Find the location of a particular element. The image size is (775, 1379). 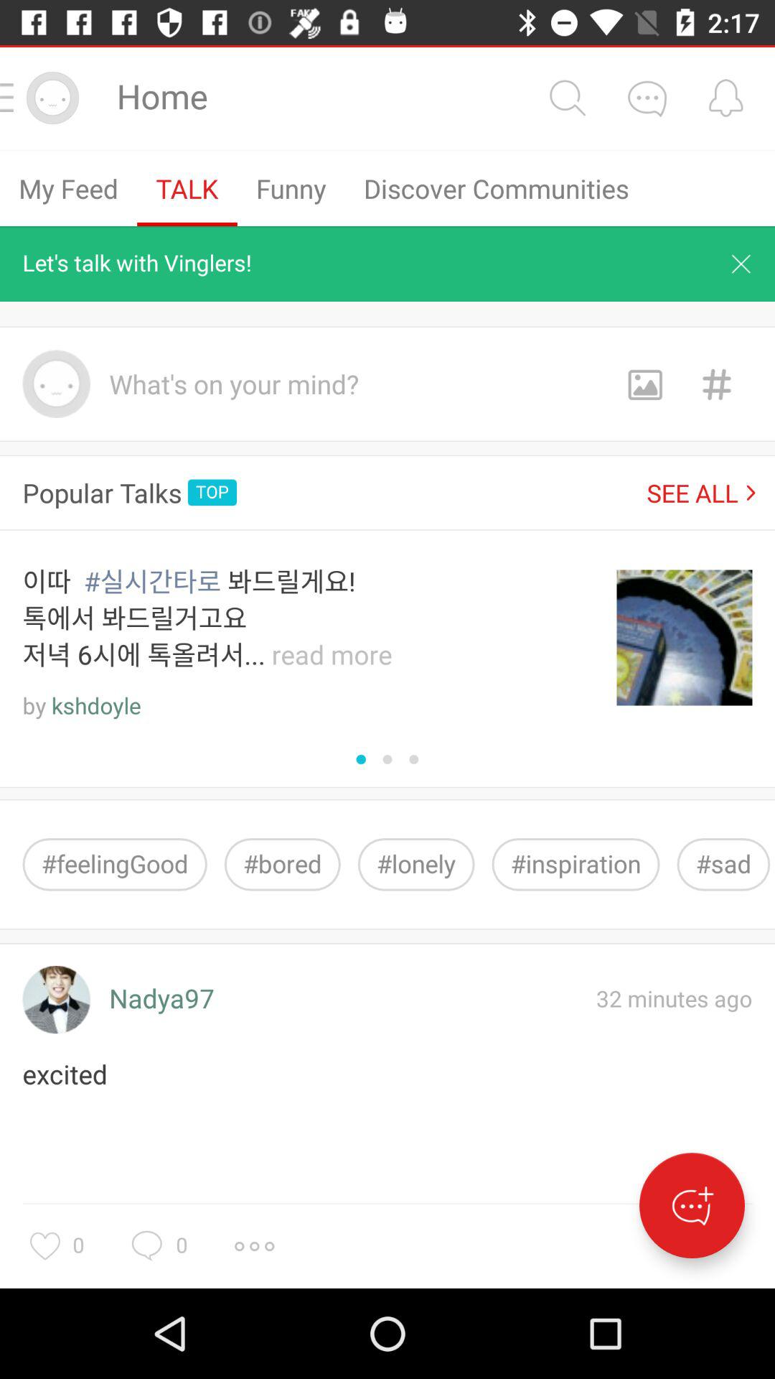

shows message icon is located at coordinates (647, 98).